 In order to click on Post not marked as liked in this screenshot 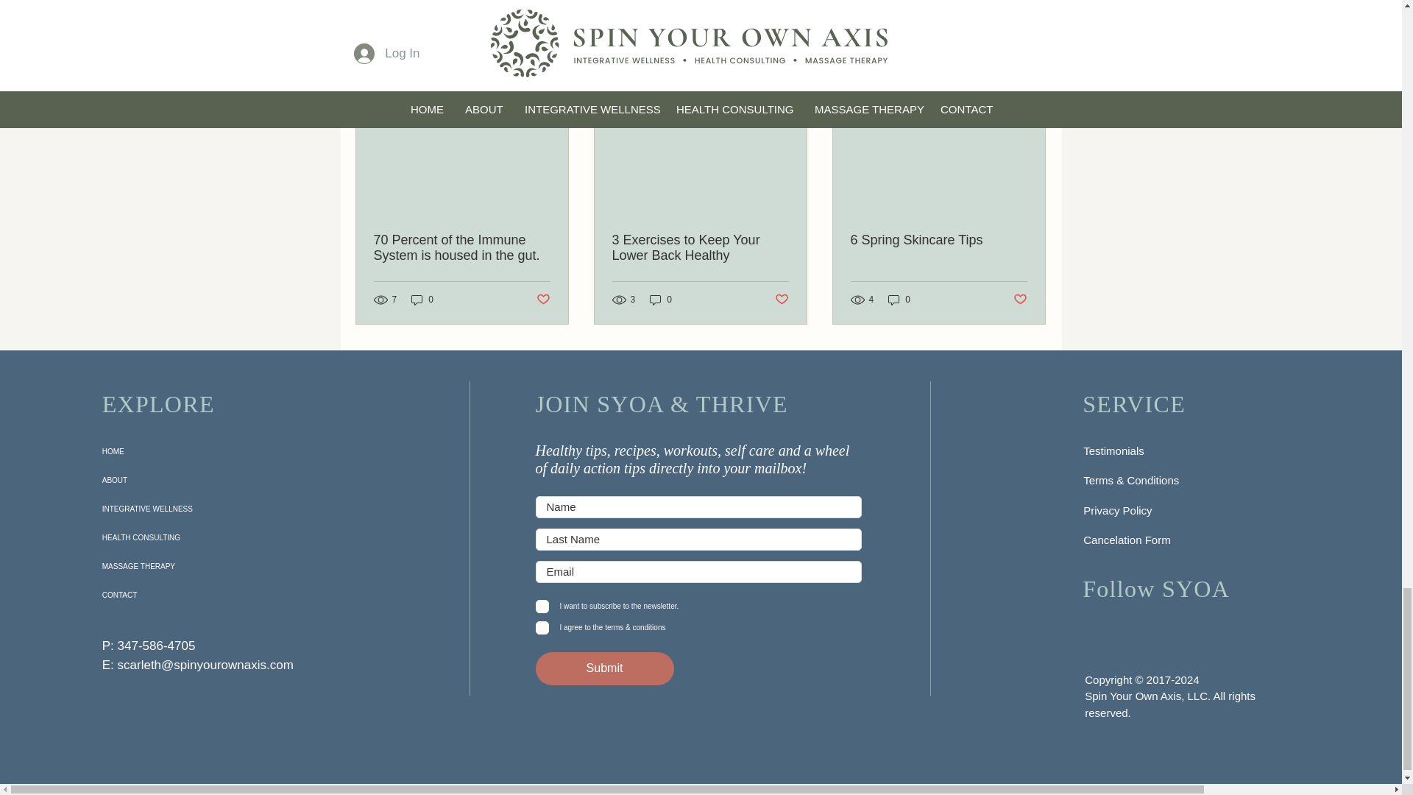, I will do `click(1020, 300)`.